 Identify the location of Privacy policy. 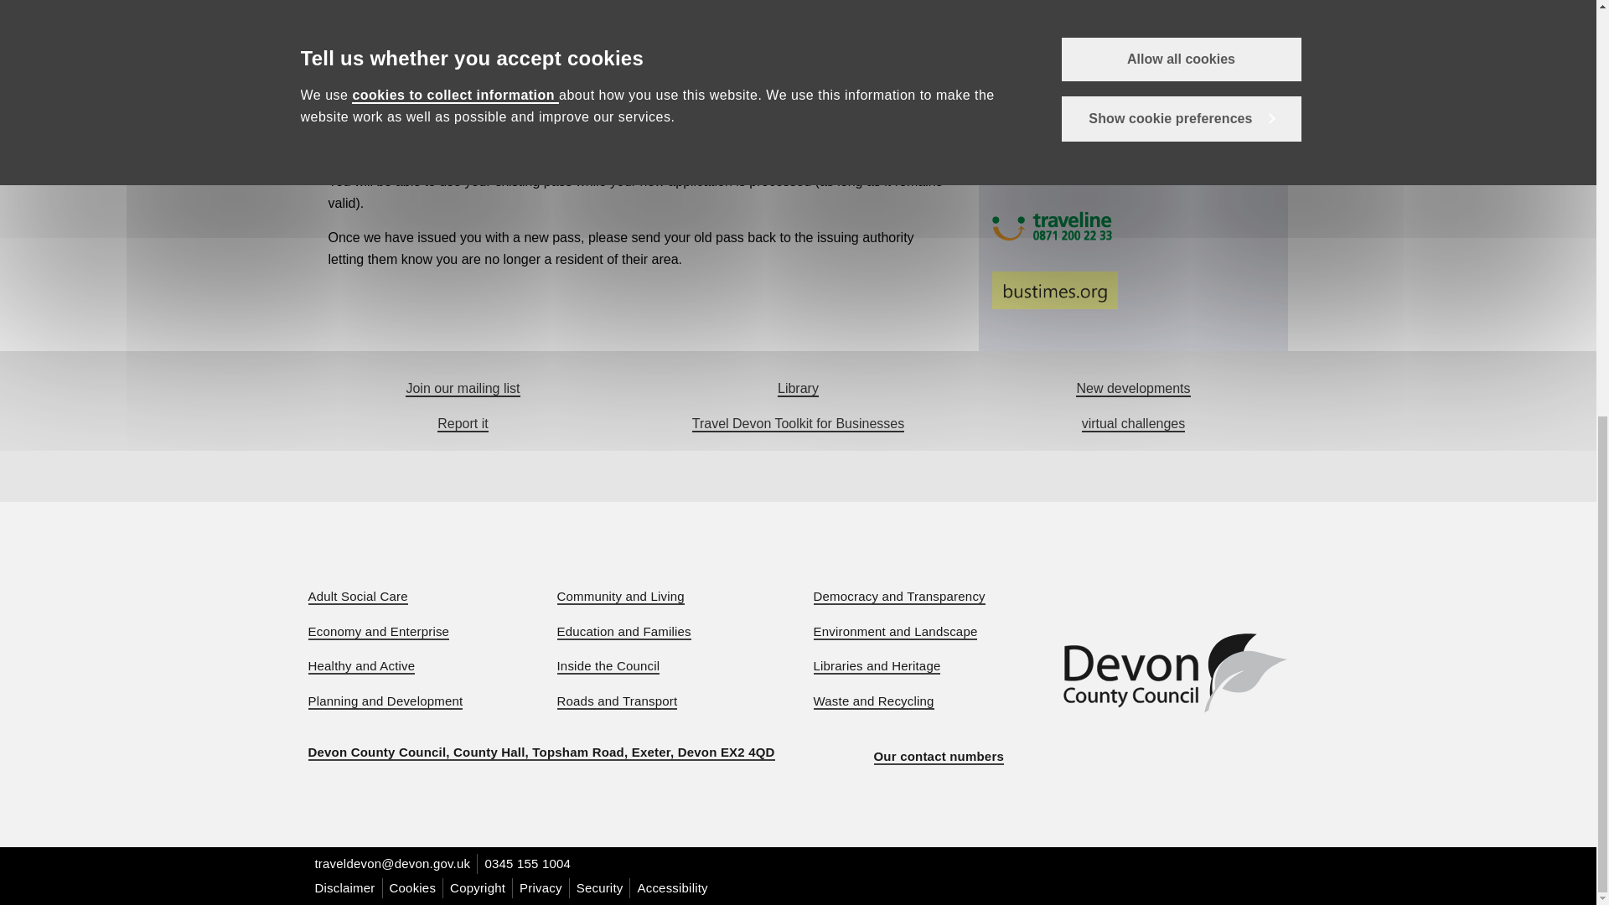
(541, 888).